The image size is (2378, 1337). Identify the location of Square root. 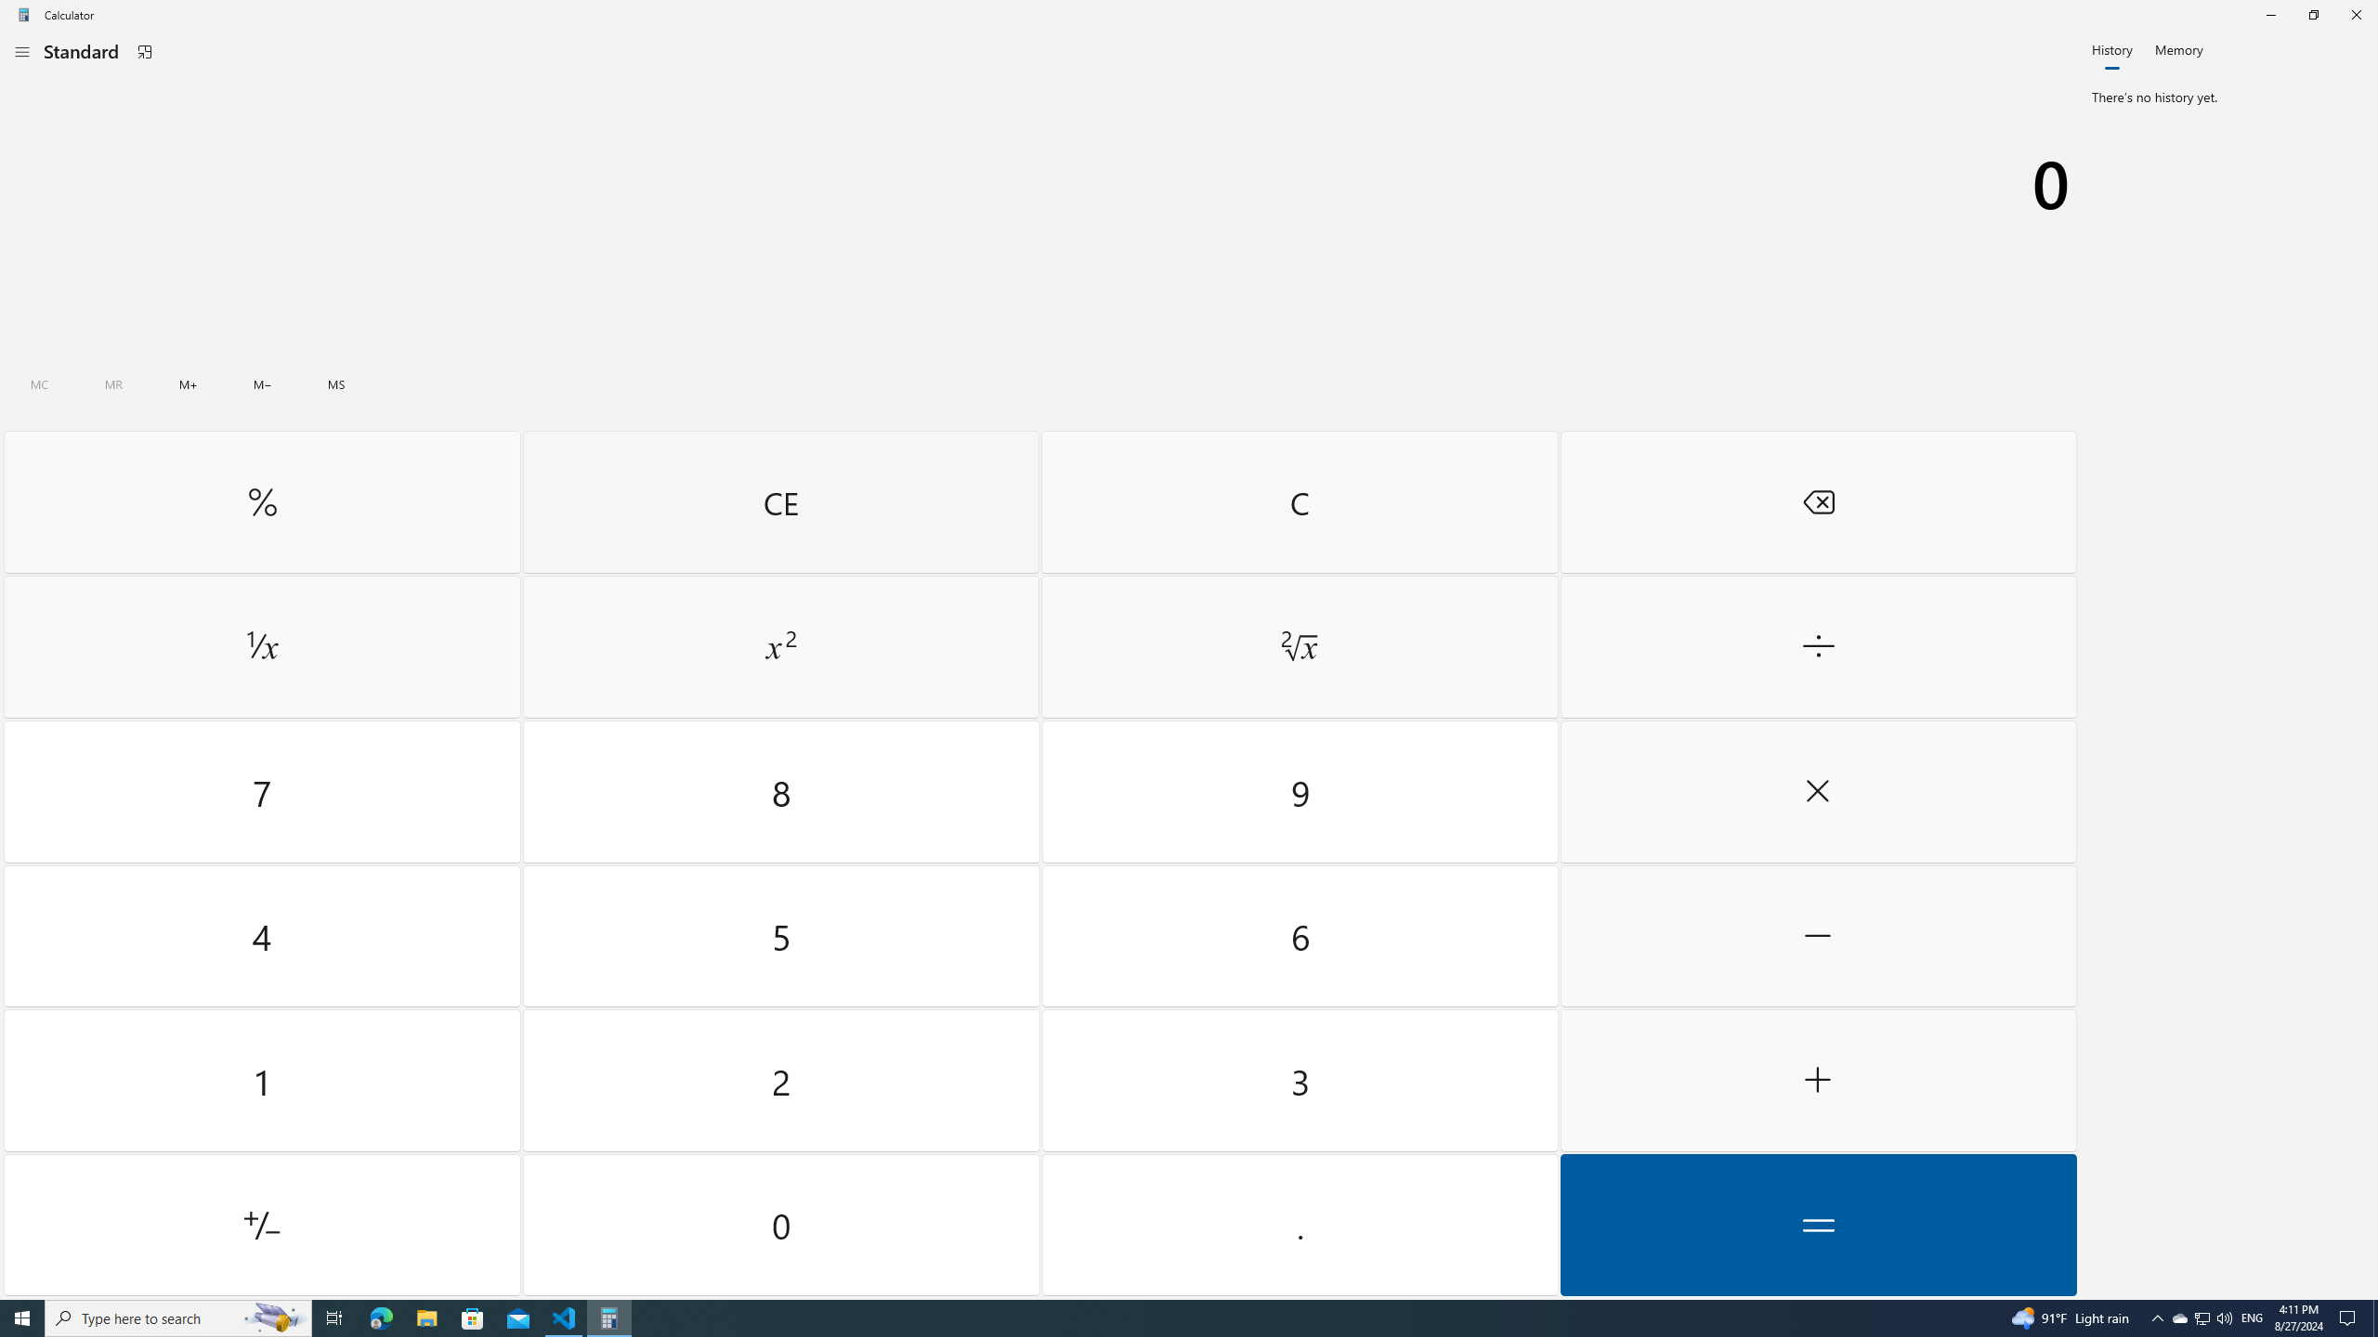
(1299, 647).